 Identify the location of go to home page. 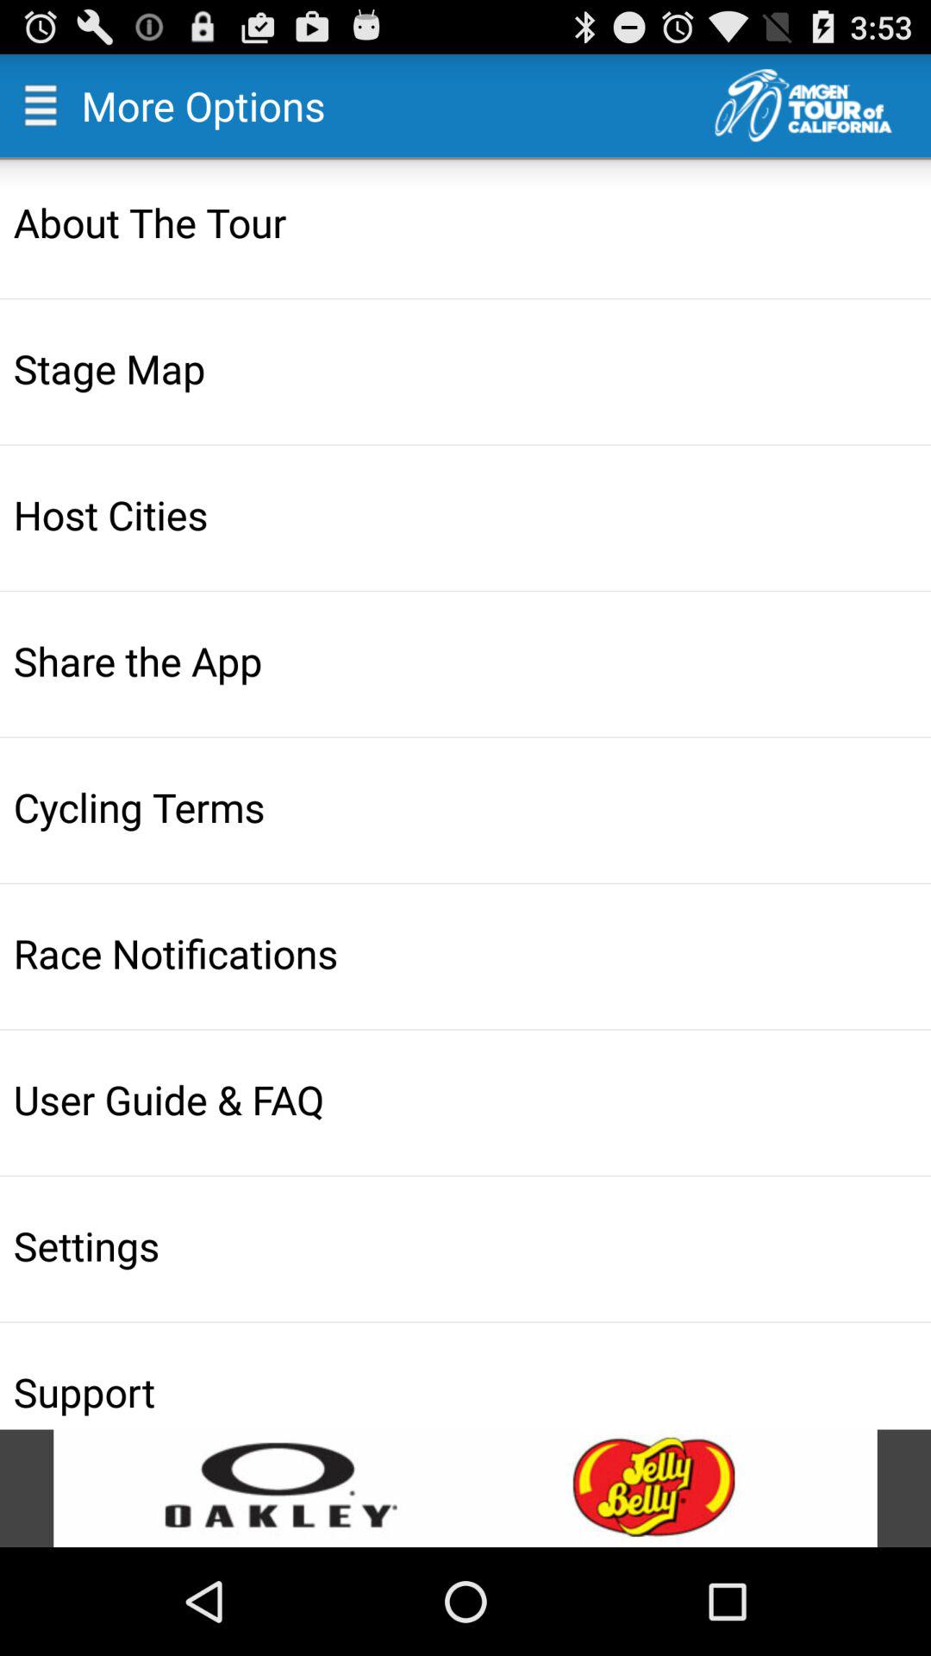
(822, 105).